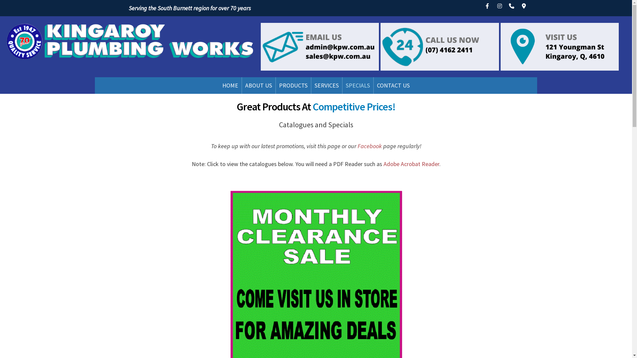 The height and width of the screenshot is (358, 637). Describe the element at coordinates (320, 47) in the screenshot. I see `emailKPW` at that location.